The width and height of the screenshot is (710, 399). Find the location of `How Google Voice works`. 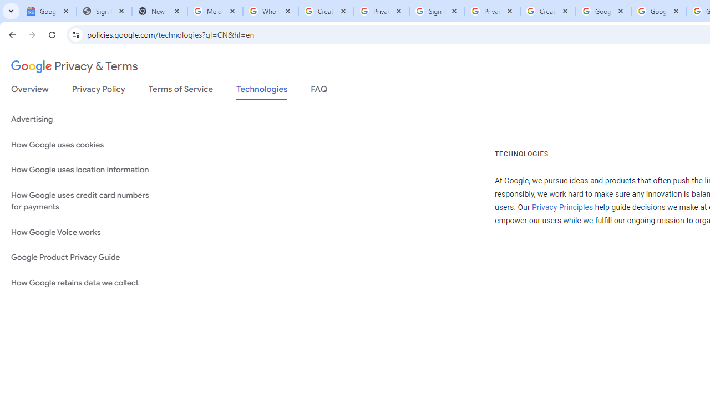

How Google Voice works is located at coordinates (84, 232).